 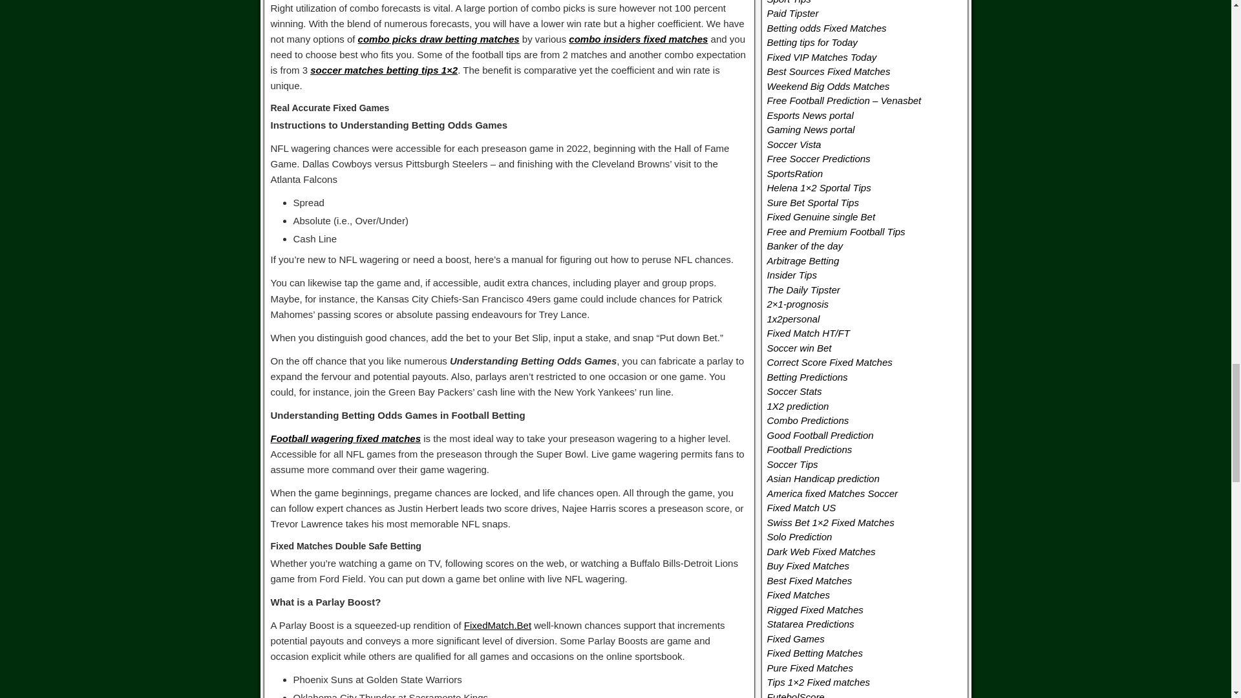 I want to click on Football wagering fixed matches, so click(x=345, y=438).